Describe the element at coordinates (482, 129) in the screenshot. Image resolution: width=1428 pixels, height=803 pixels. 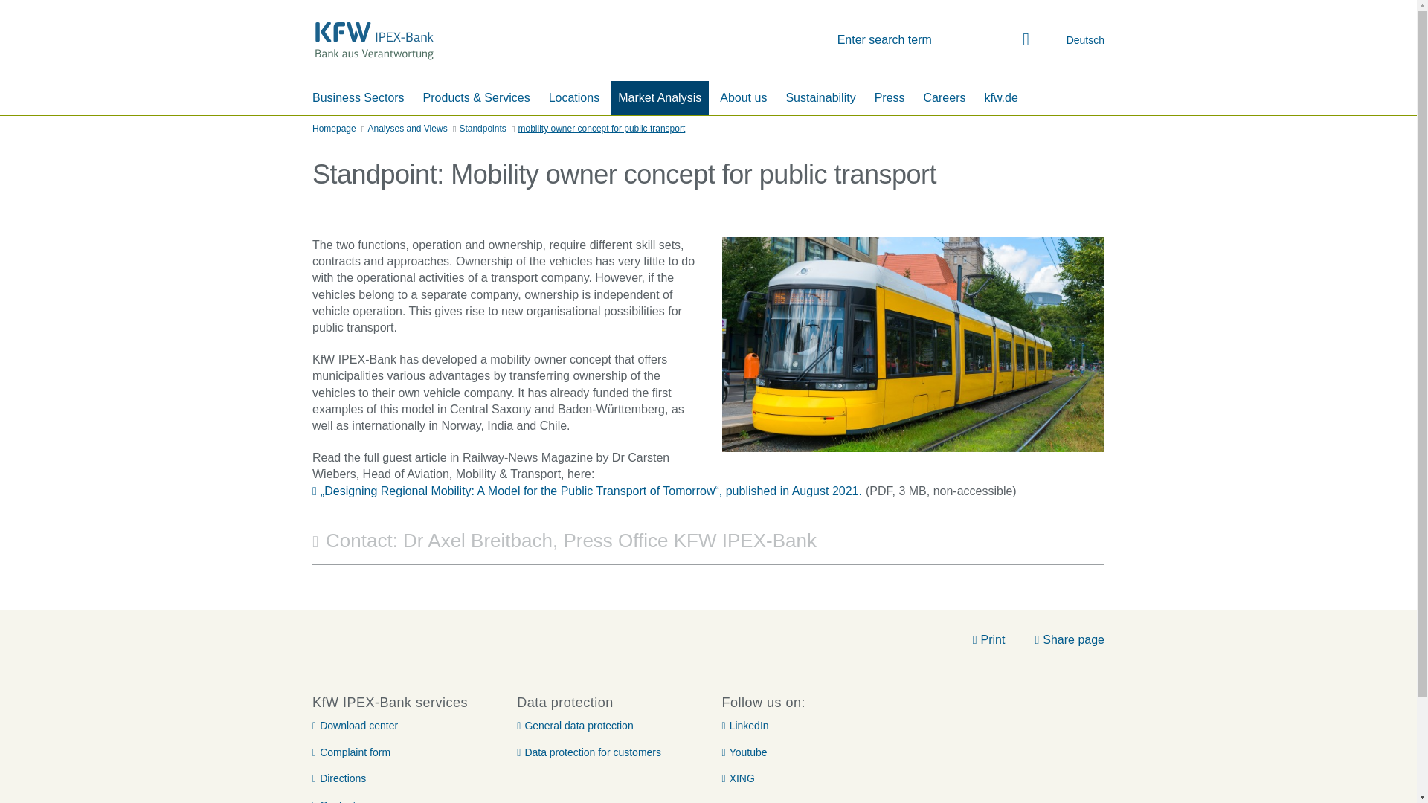
I see `Standpoints` at that location.